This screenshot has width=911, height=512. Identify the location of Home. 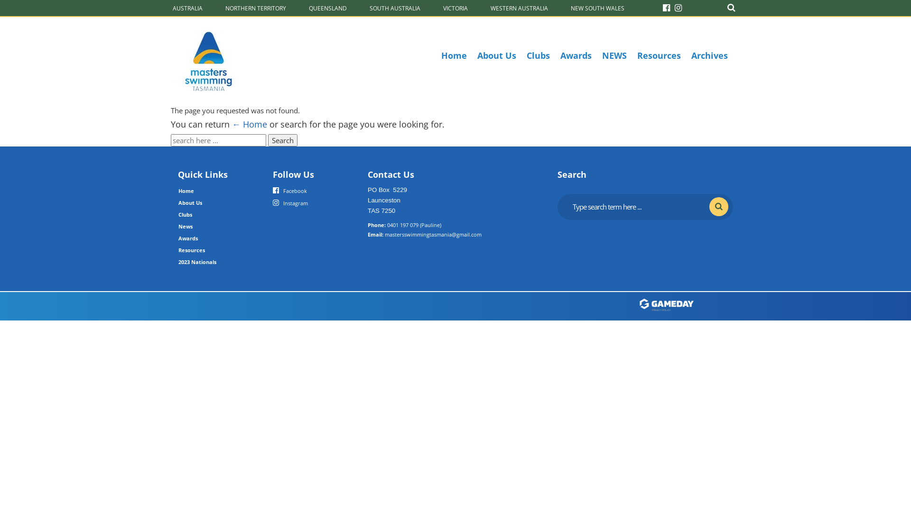
(454, 55).